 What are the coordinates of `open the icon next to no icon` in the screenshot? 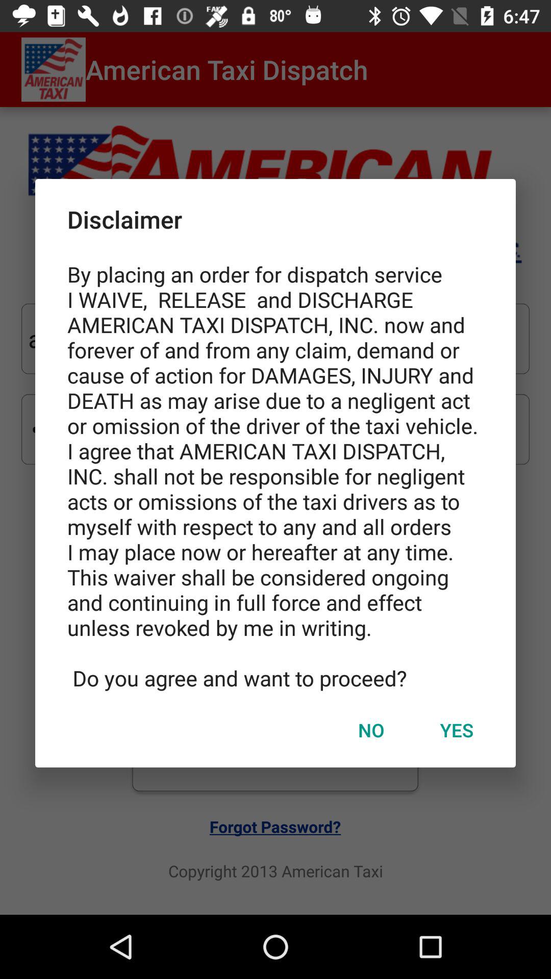 It's located at (457, 730).